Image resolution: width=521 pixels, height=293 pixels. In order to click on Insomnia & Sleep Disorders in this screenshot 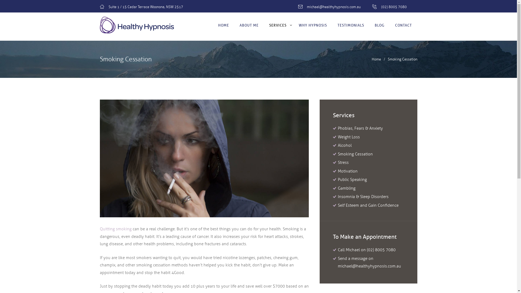, I will do `click(363, 197)`.